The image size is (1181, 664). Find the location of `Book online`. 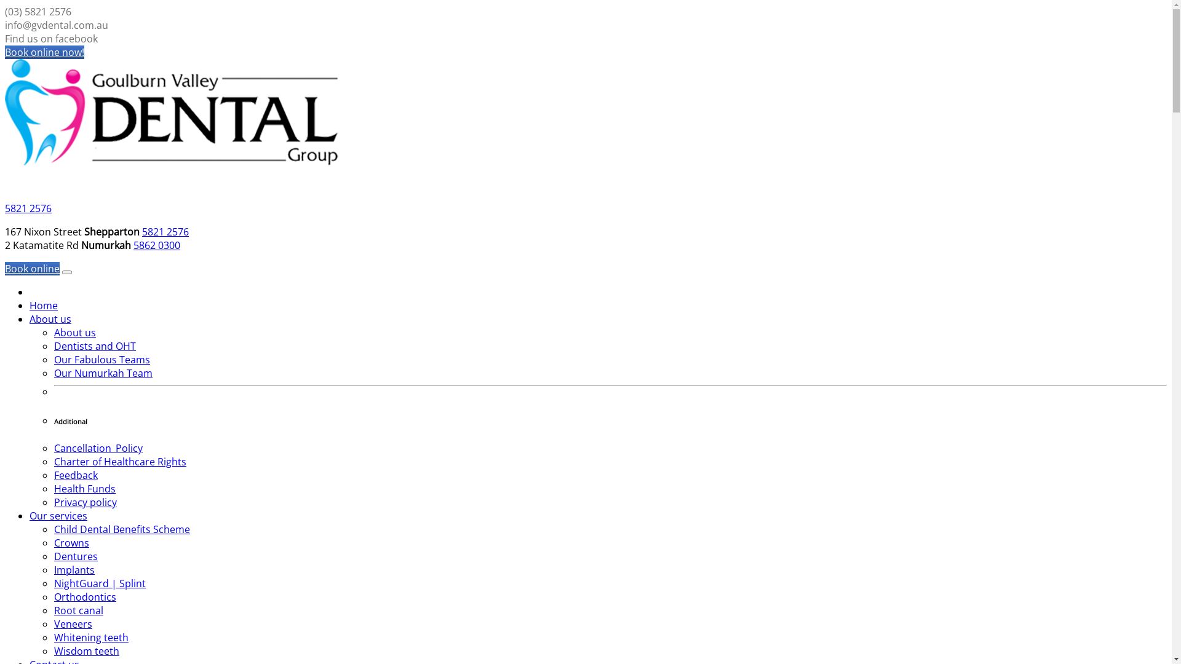

Book online is located at coordinates (32, 269).